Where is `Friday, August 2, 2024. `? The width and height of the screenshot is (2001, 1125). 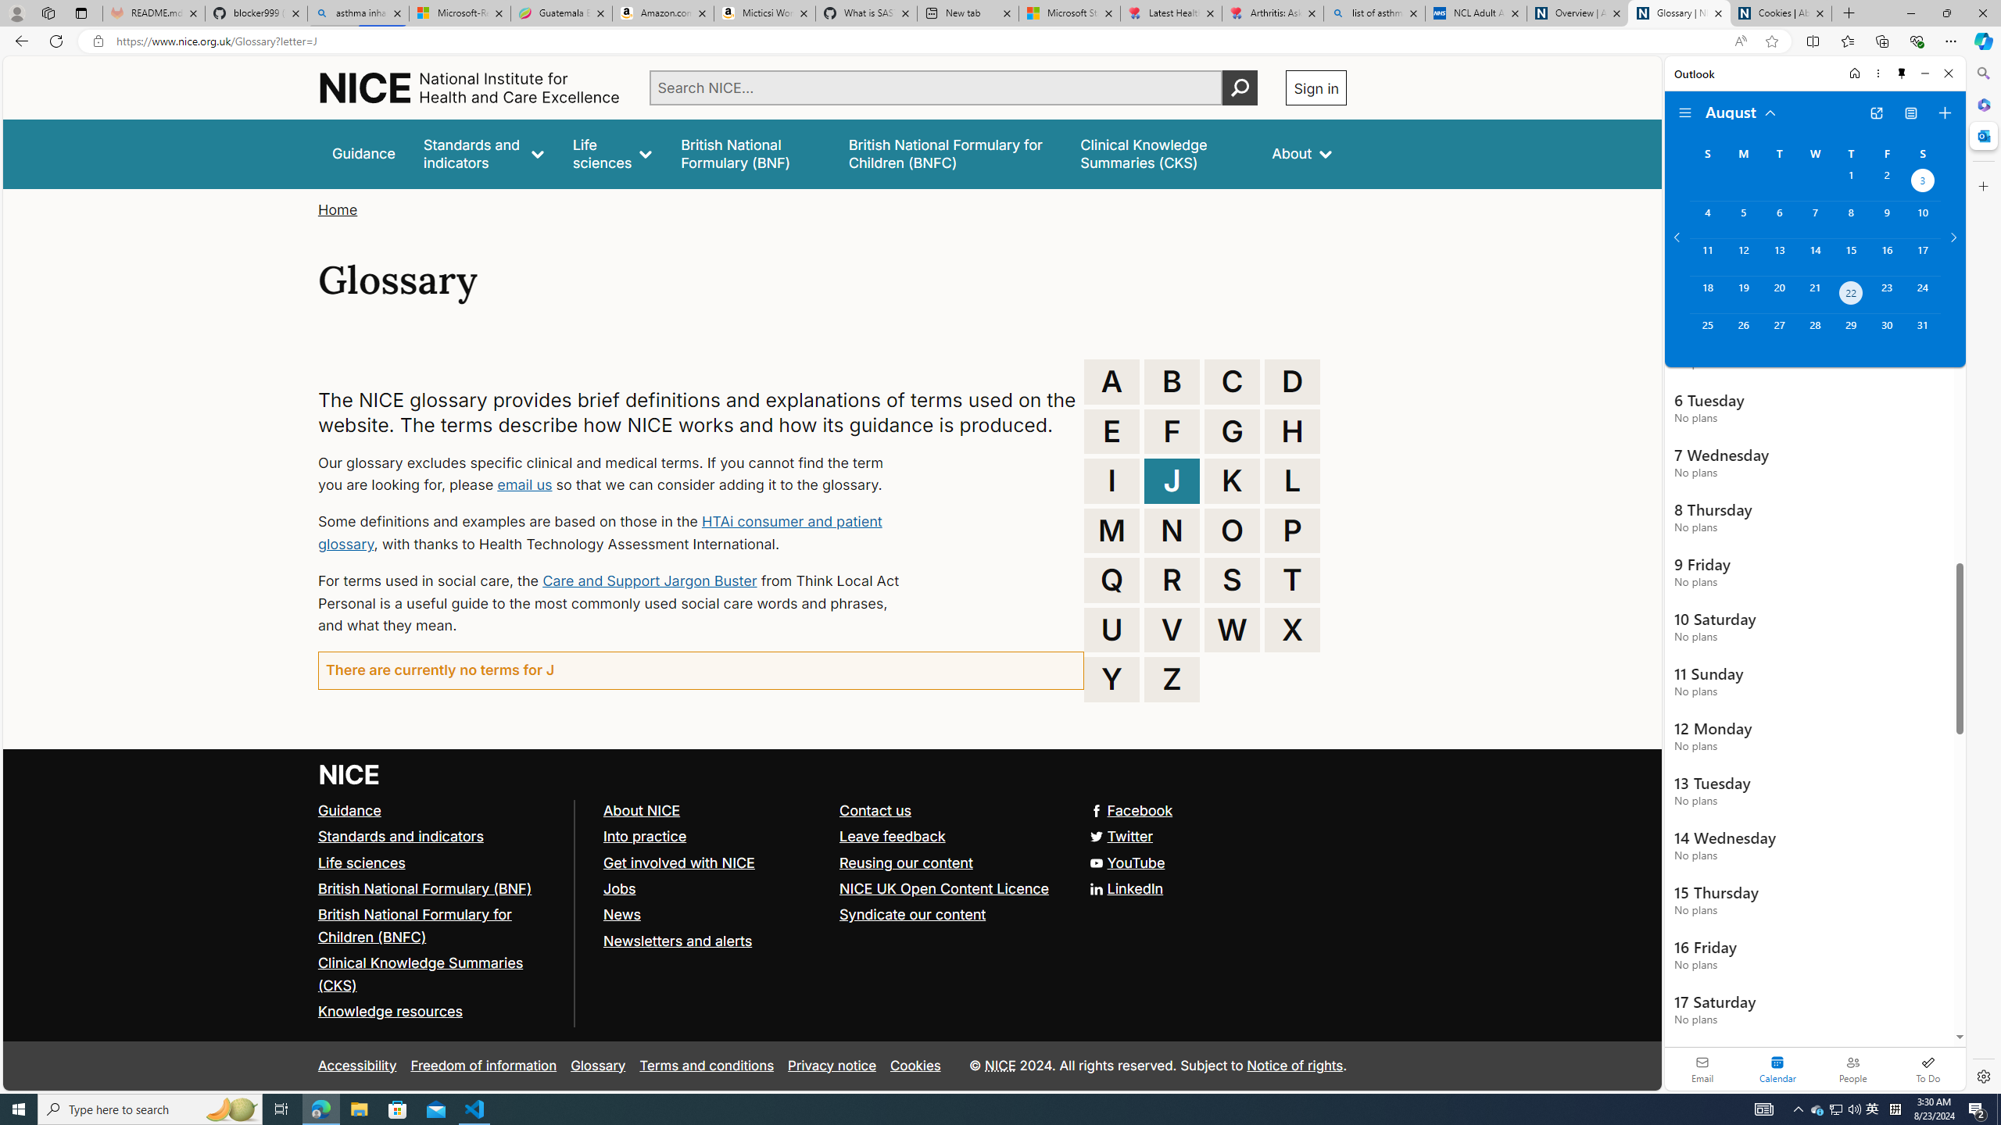
Friday, August 2, 2024.  is located at coordinates (1887, 182).